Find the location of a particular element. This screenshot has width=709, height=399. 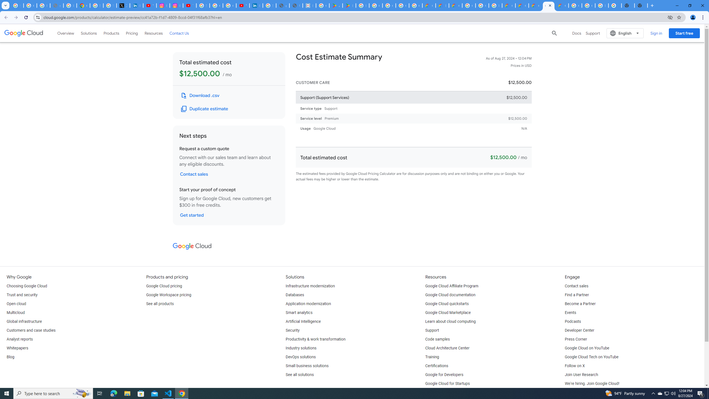

support.google.com - Network error is located at coordinates (56, 6).